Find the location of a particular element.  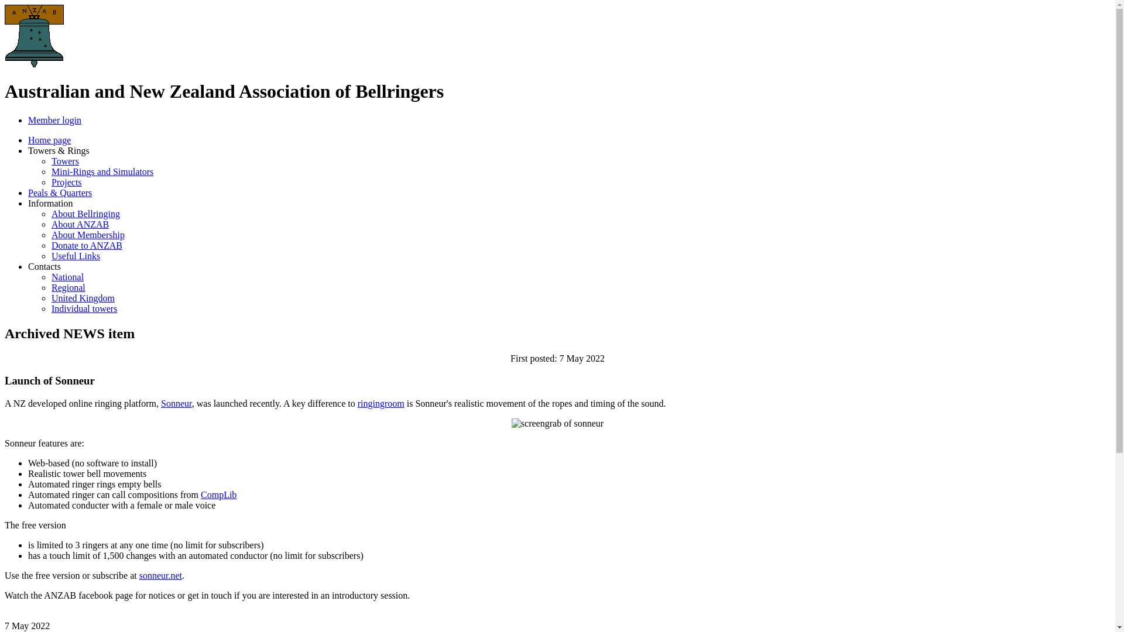

Home page is located at coordinates (49, 140).